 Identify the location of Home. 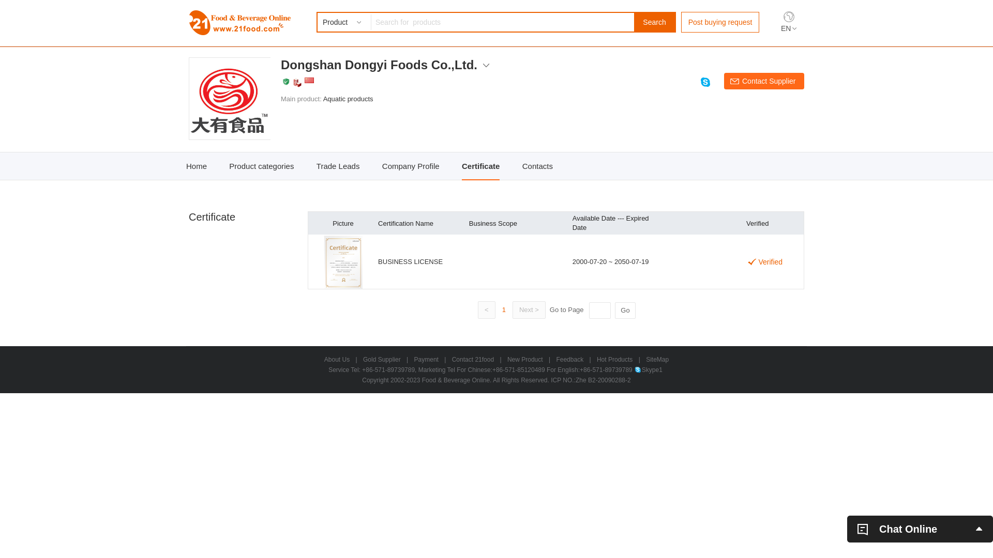
(197, 166).